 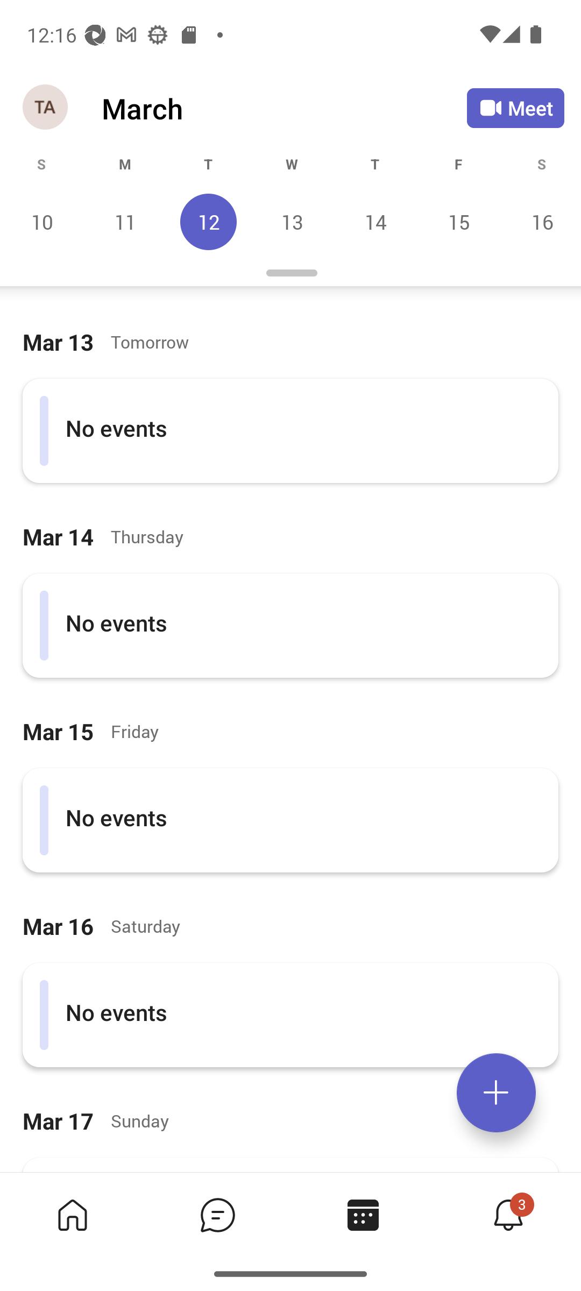 What do you see at coordinates (458, 222) in the screenshot?
I see `Friday, March 15 15` at bounding box center [458, 222].